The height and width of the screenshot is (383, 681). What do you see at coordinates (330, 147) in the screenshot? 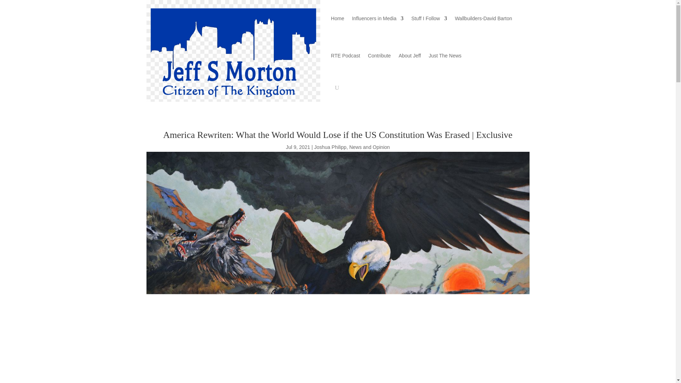
I see `Joshua Philipp` at bounding box center [330, 147].